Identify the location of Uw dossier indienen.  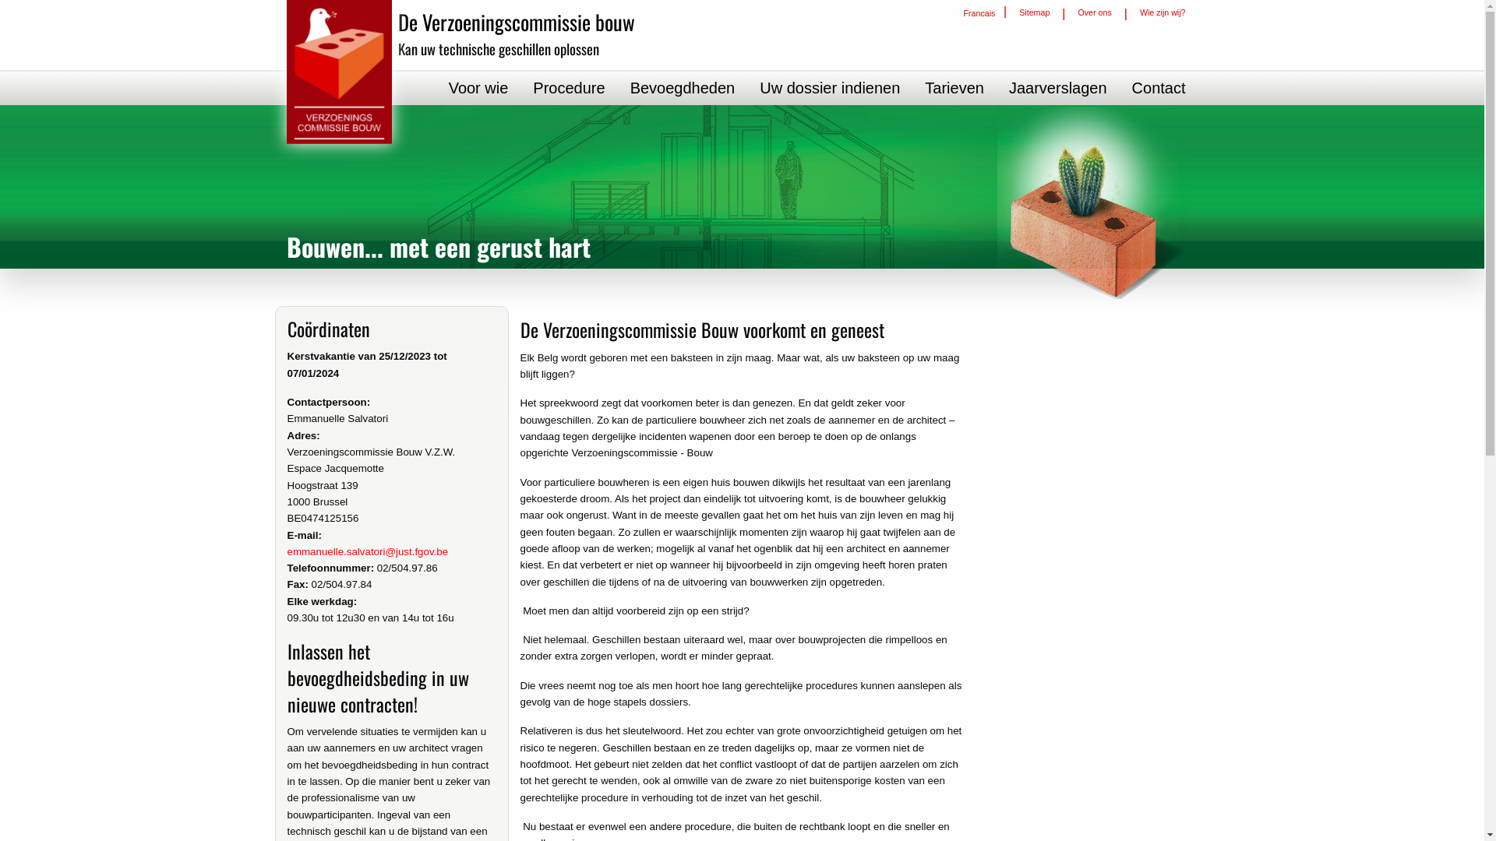
(830, 88).